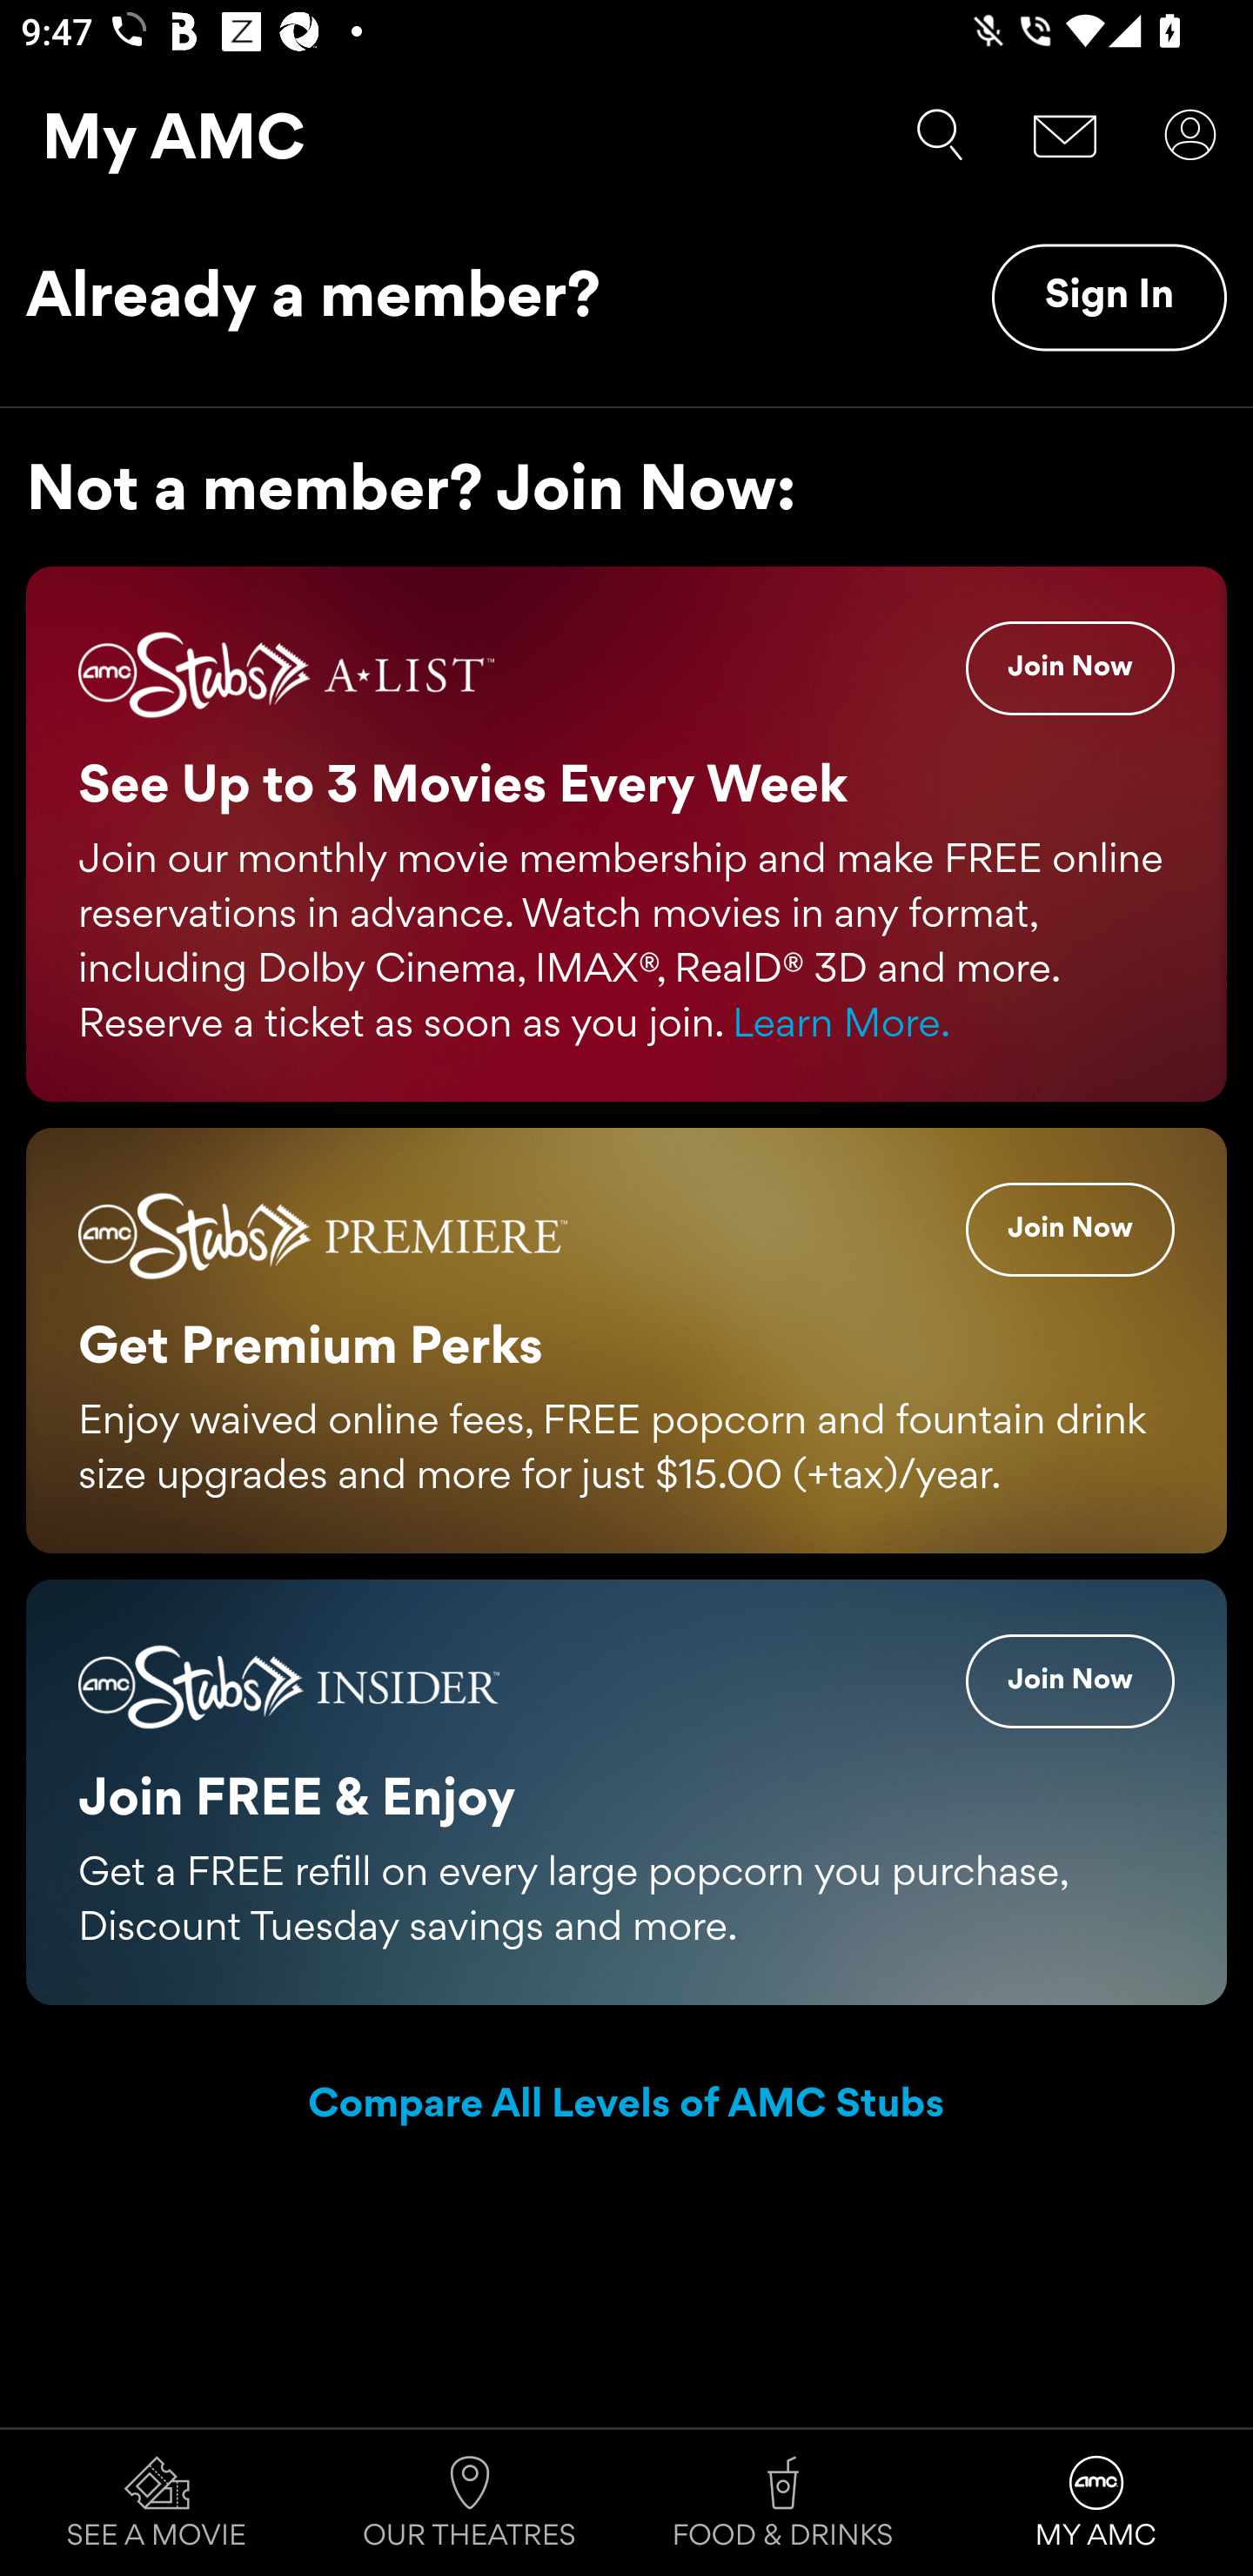  I want to click on Search, so click(940, 135).